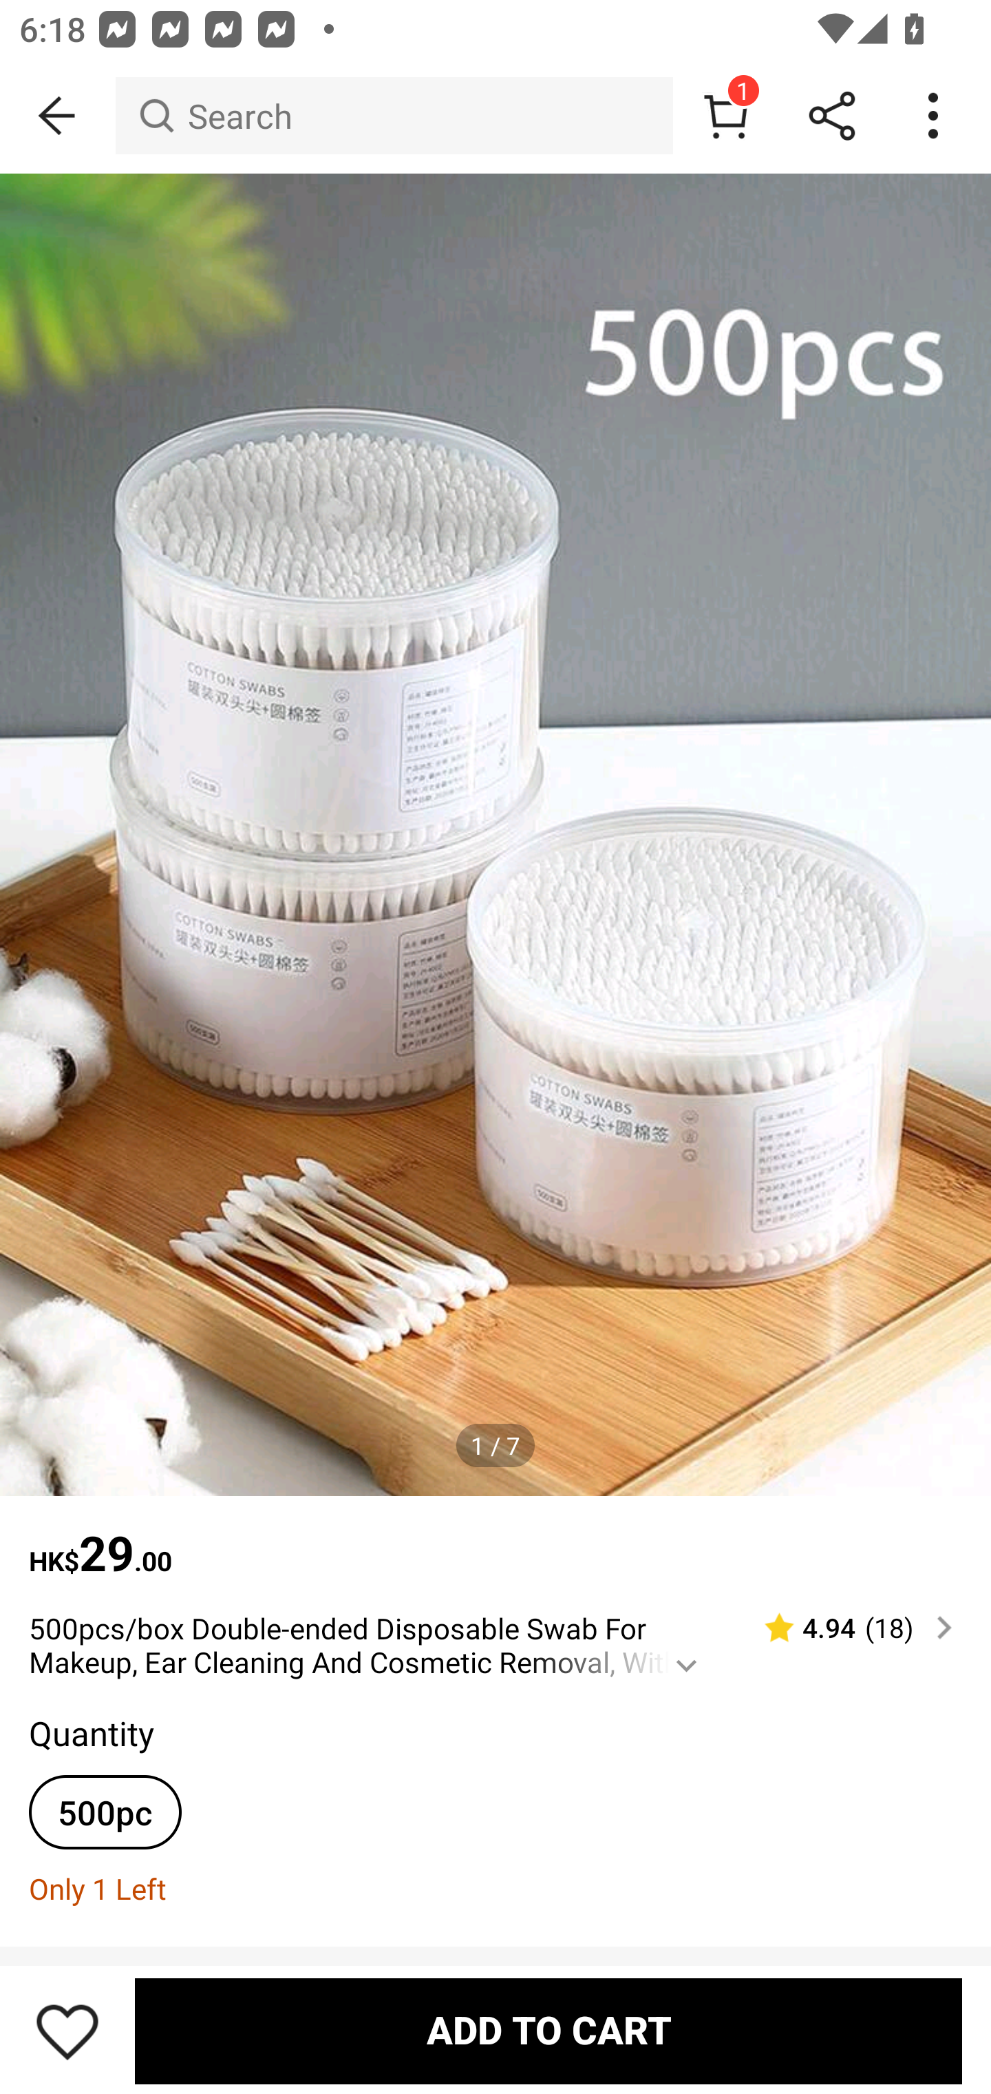 The width and height of the screenshot is (991, 2094). Describe the element at coordinates (58, 116) in the screenshot. I see `BACK` at that location.